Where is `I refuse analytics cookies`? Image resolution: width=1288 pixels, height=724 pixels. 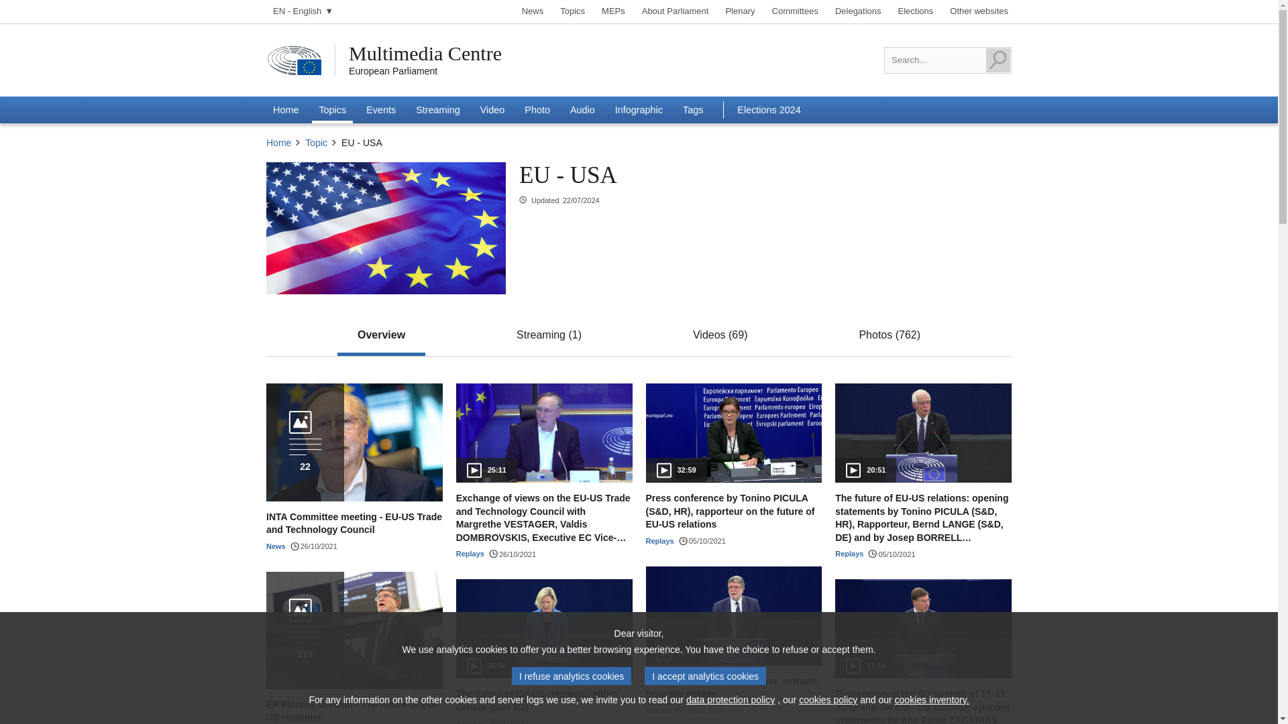
I refuse analytics cookies is located at coordinates (571, 676).